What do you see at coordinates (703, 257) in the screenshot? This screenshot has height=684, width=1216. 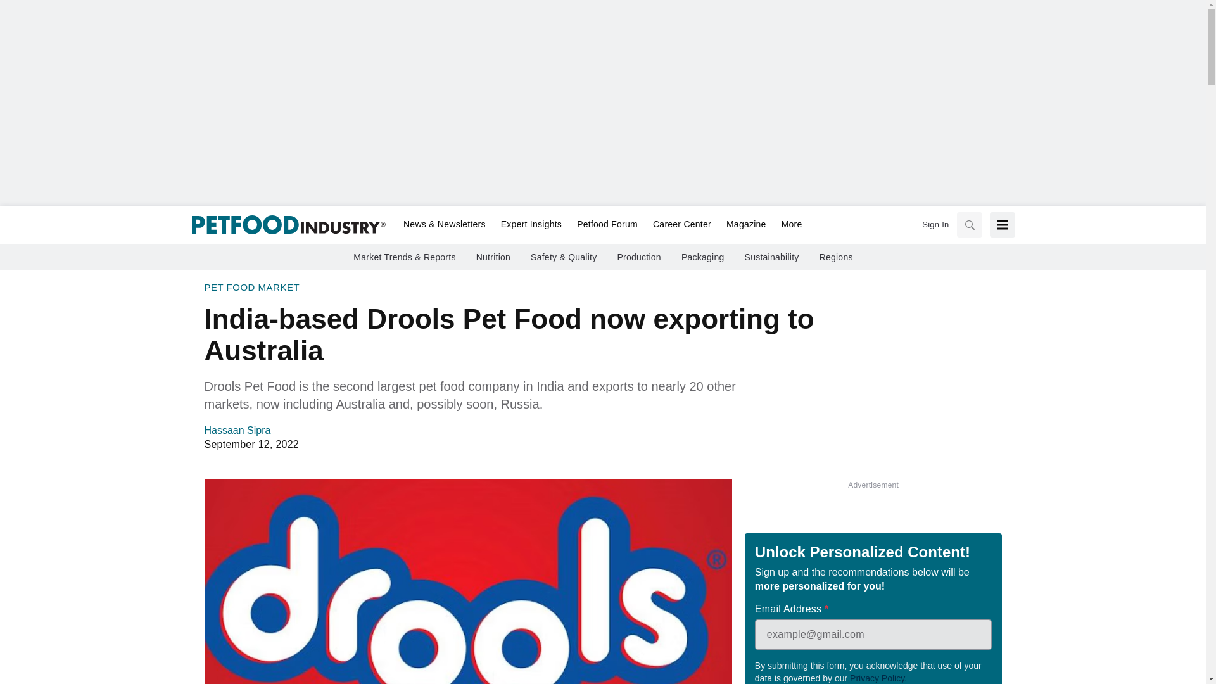 I see `Packaging` at bounding box center [703, 257].